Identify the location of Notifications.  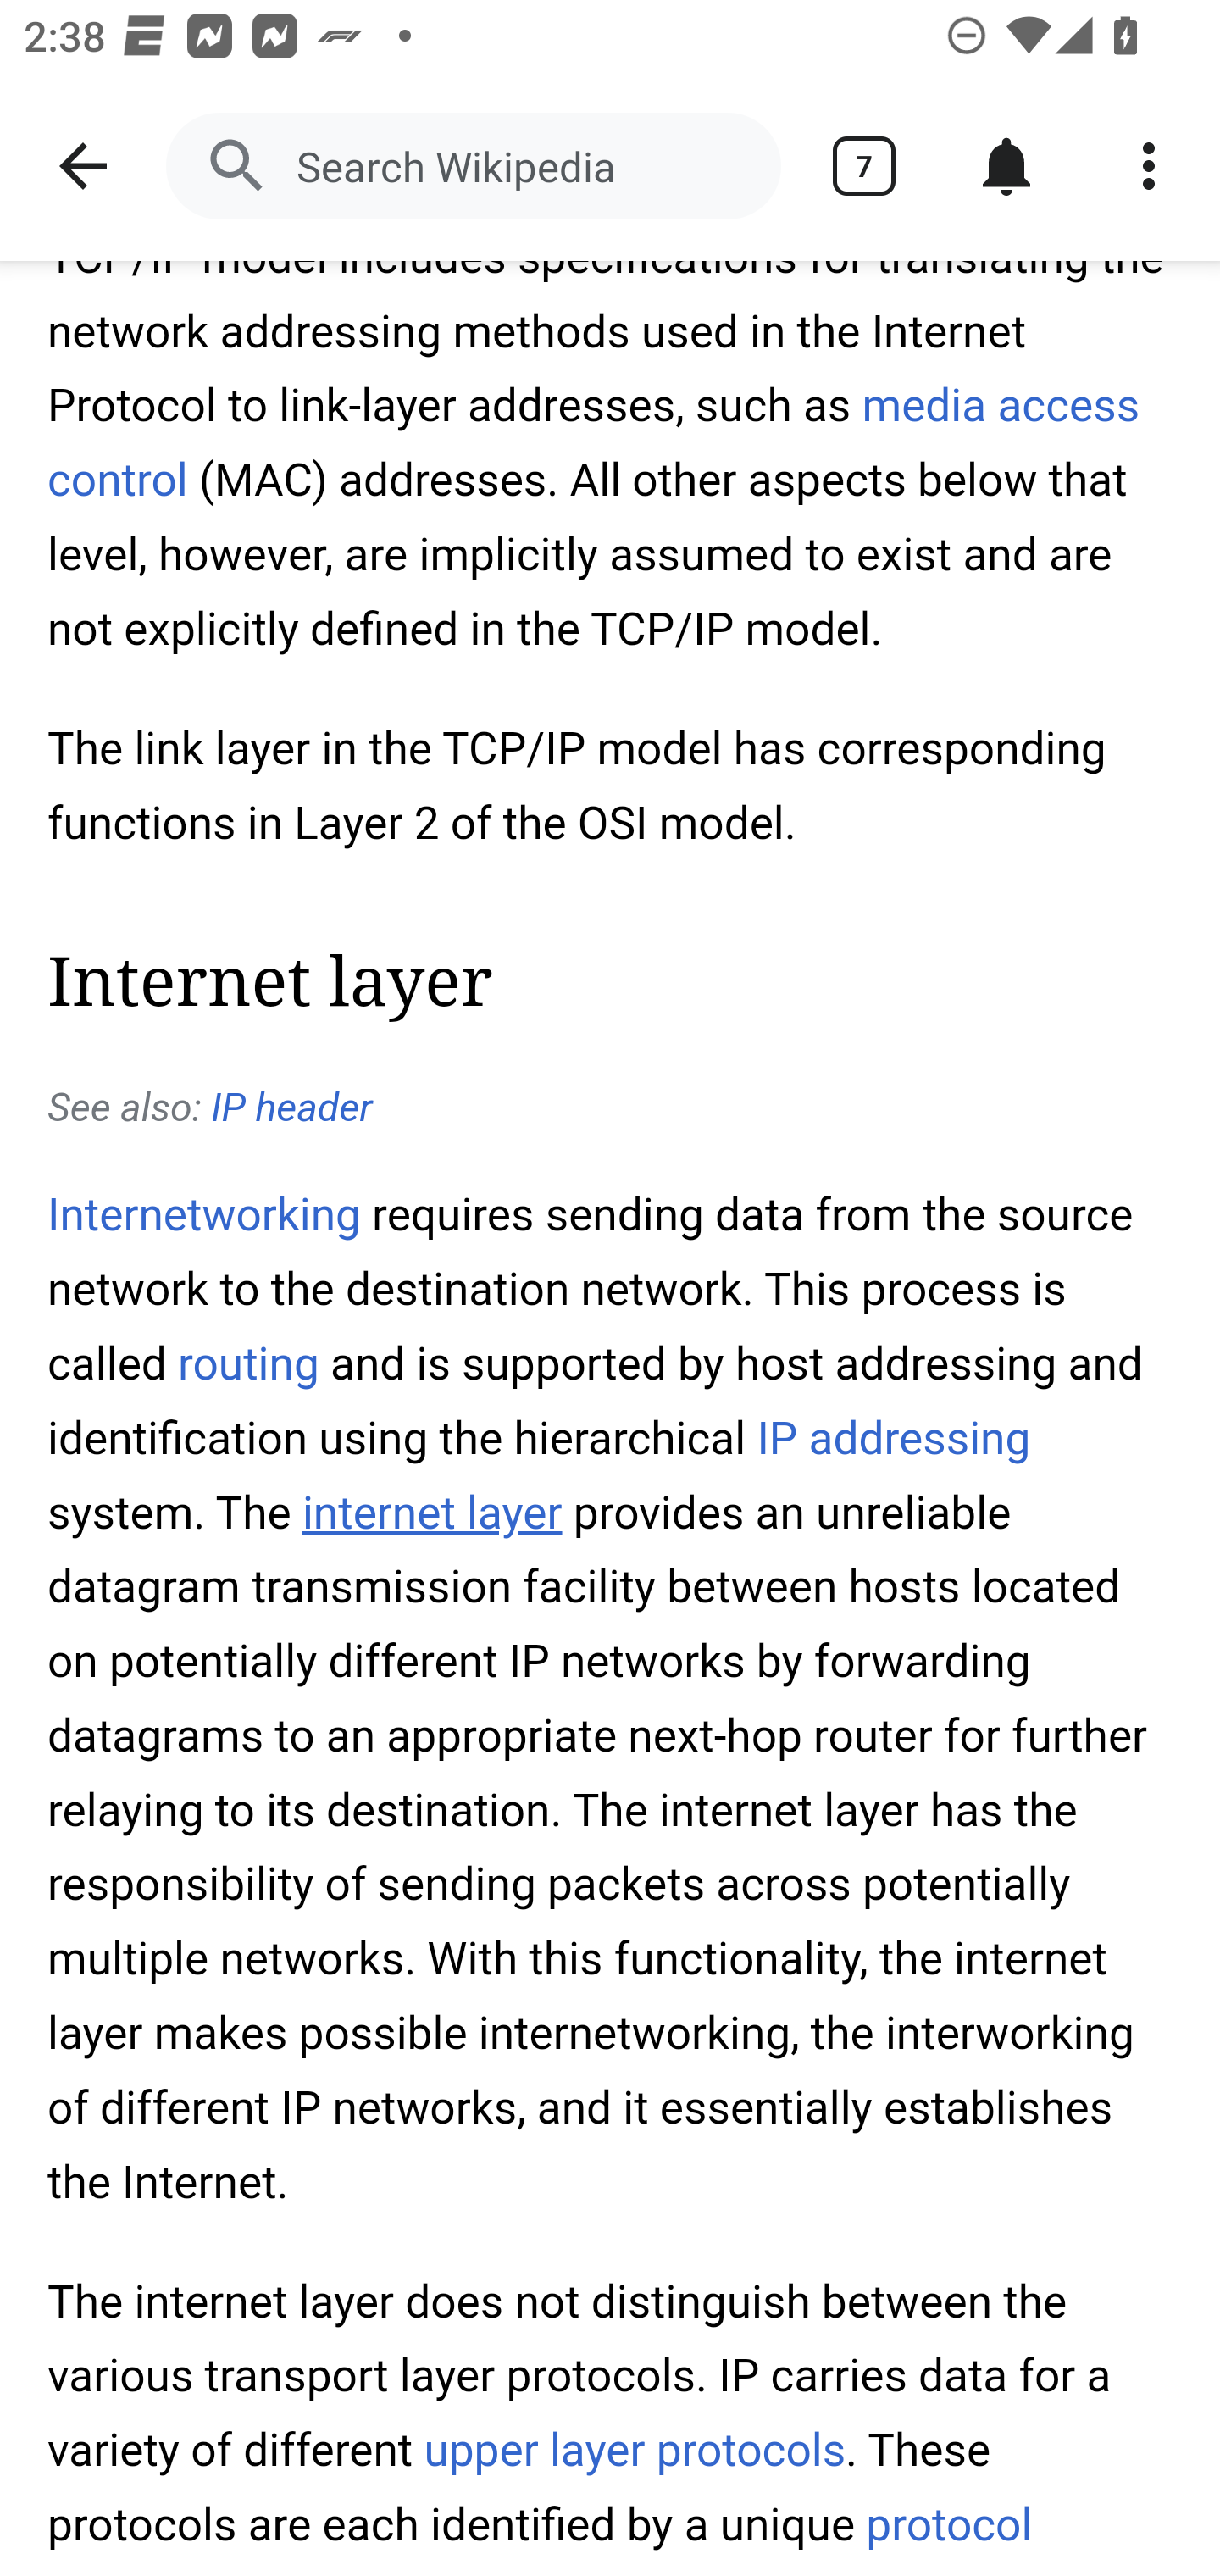
(1006, 166).